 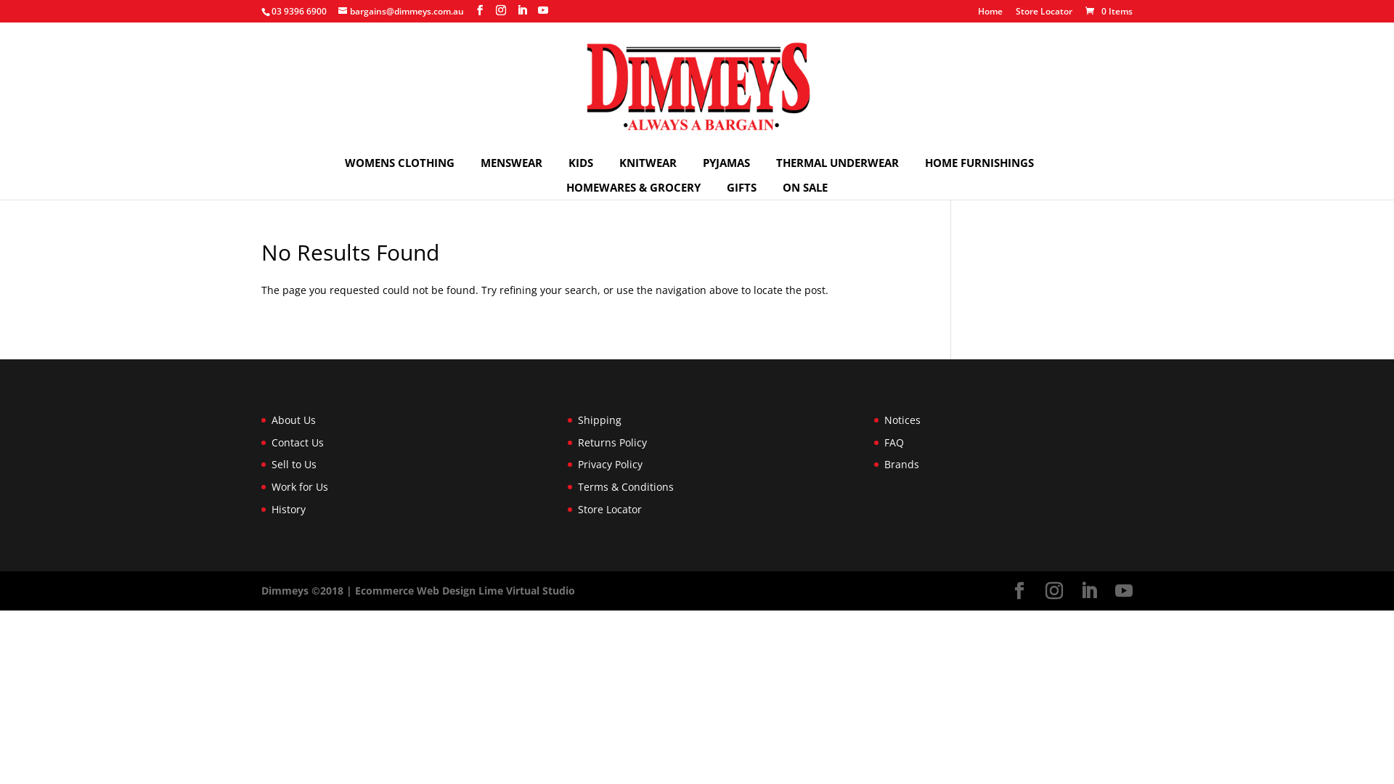 I want to click on HOMEWARES & GROCERY, so click(x=633, y=187).